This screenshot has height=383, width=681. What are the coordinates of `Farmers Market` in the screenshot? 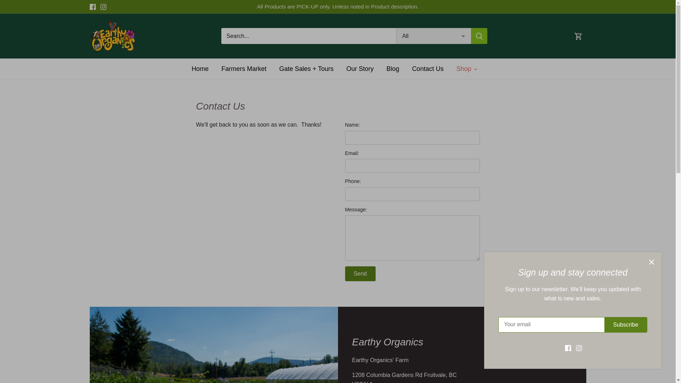 It's located at (244, 69).